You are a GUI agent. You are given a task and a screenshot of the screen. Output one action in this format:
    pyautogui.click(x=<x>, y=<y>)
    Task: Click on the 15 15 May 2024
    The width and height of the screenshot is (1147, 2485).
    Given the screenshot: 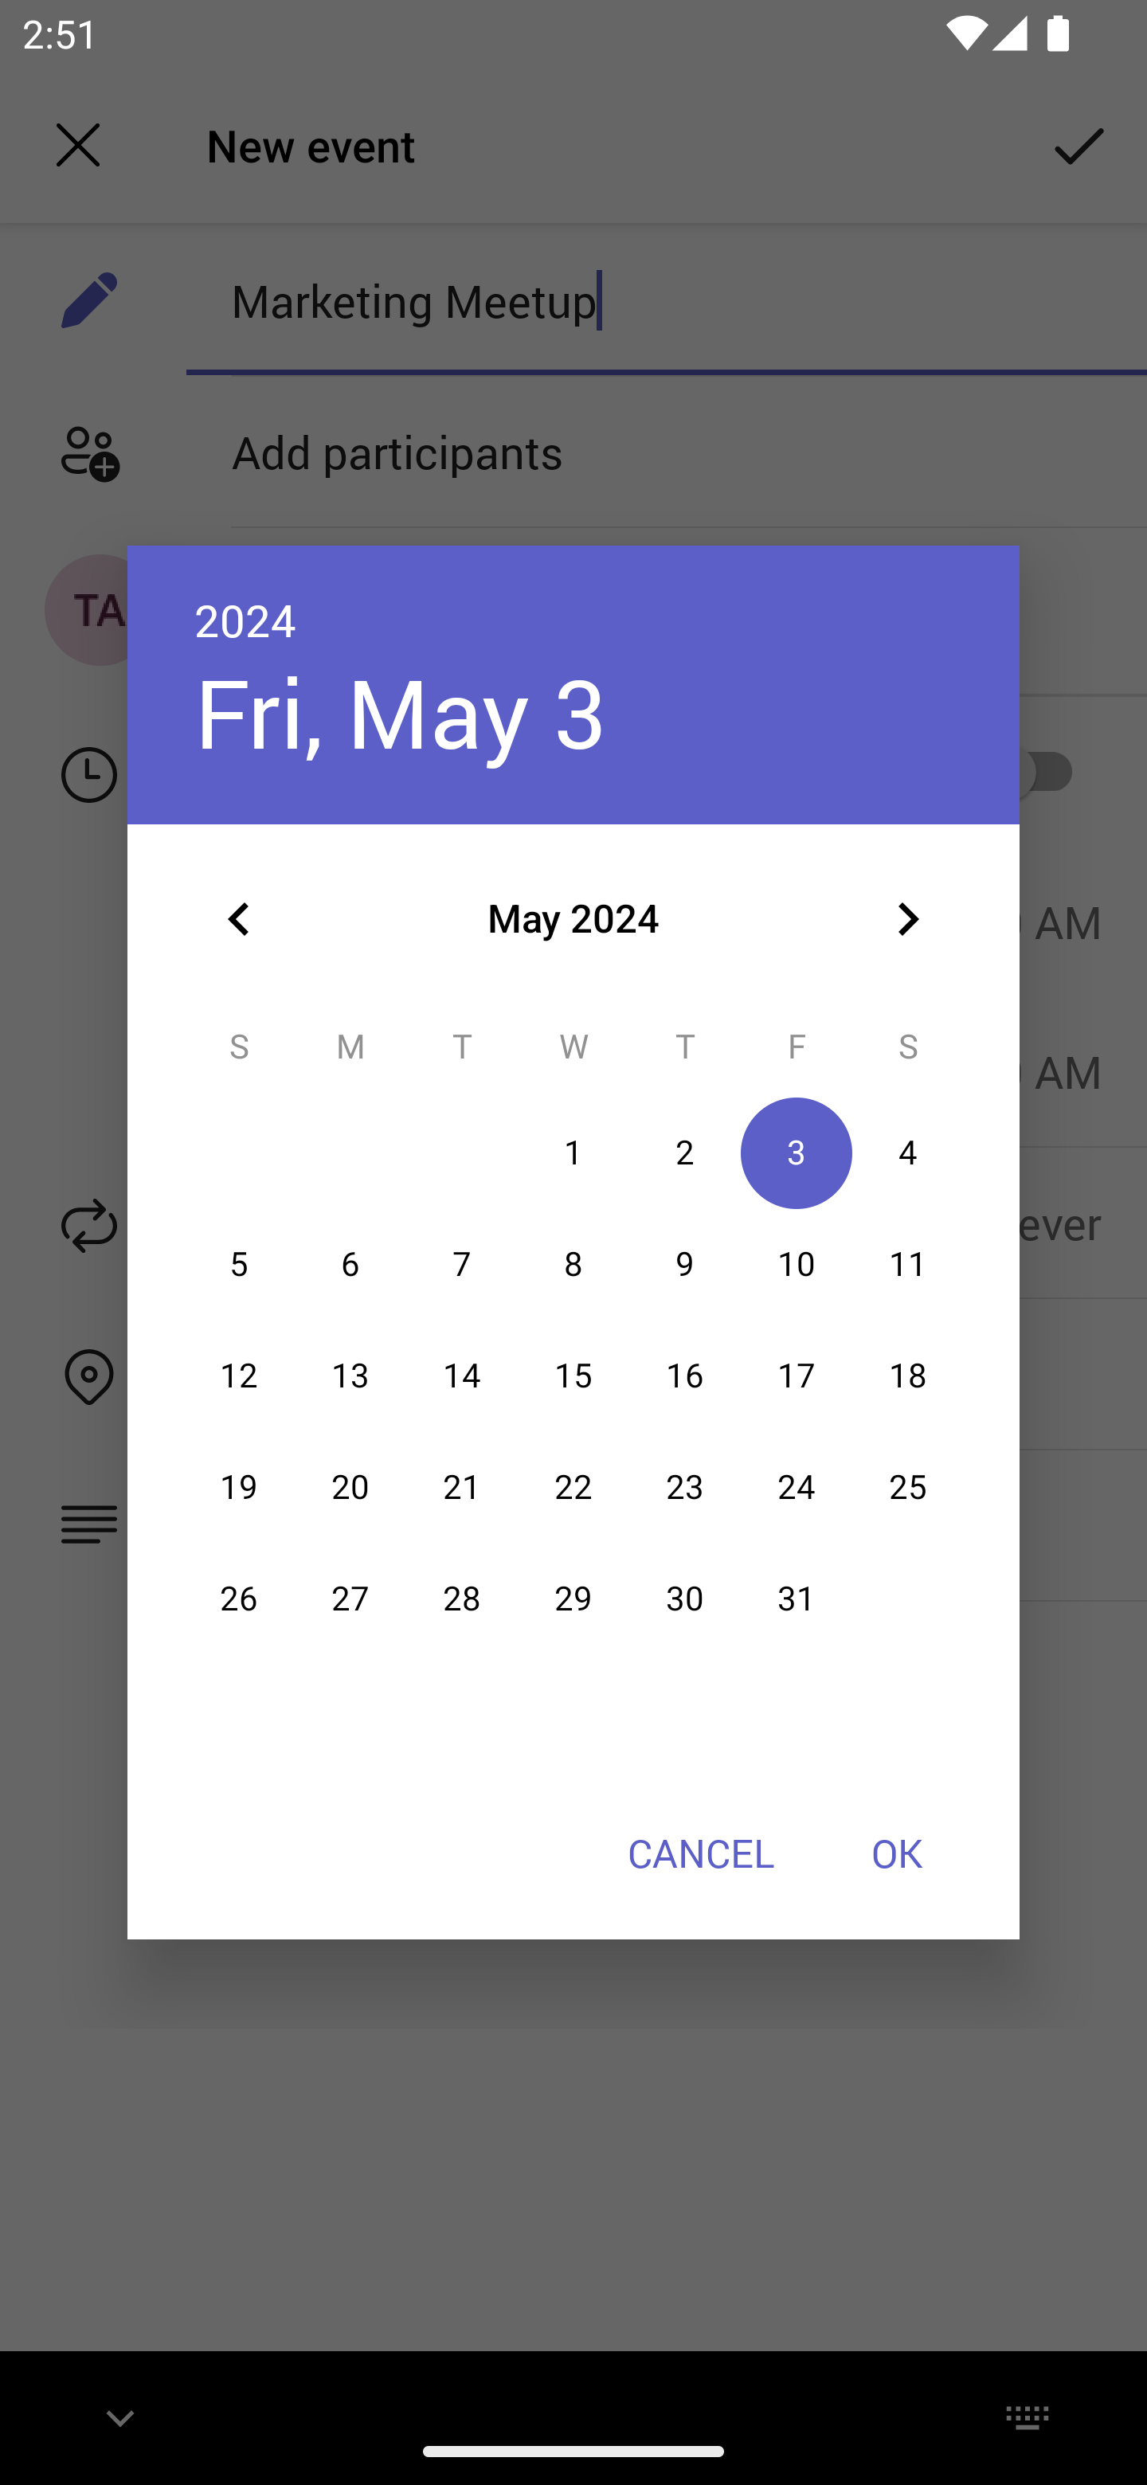 What is the action you would take?
    pyautogui.click(x=573, y=1375)
    